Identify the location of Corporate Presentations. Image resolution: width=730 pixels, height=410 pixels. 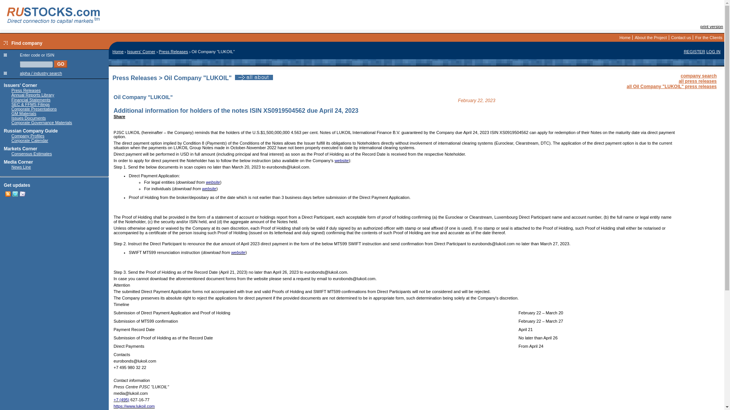
(34, 109).